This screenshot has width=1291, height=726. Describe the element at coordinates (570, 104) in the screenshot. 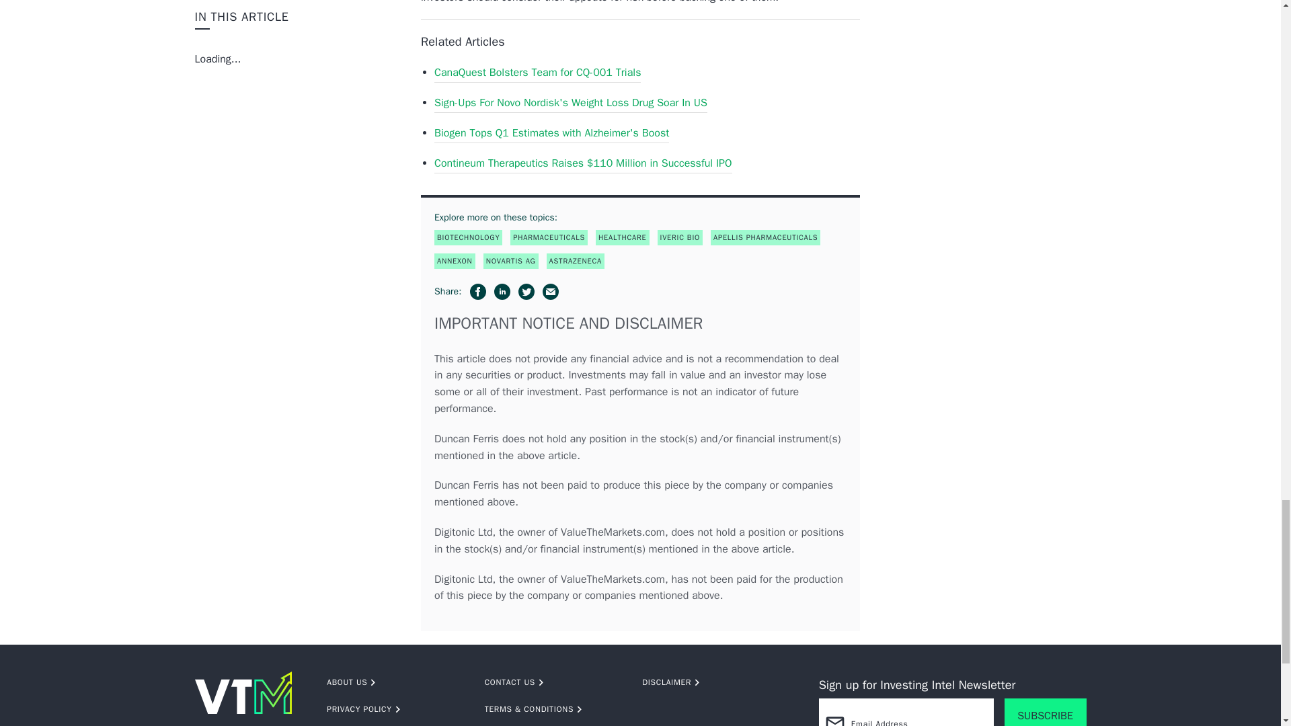

I see `Sign-Ups For Novo Nordisk's Weight Loss Drug Soar In US` at that location.